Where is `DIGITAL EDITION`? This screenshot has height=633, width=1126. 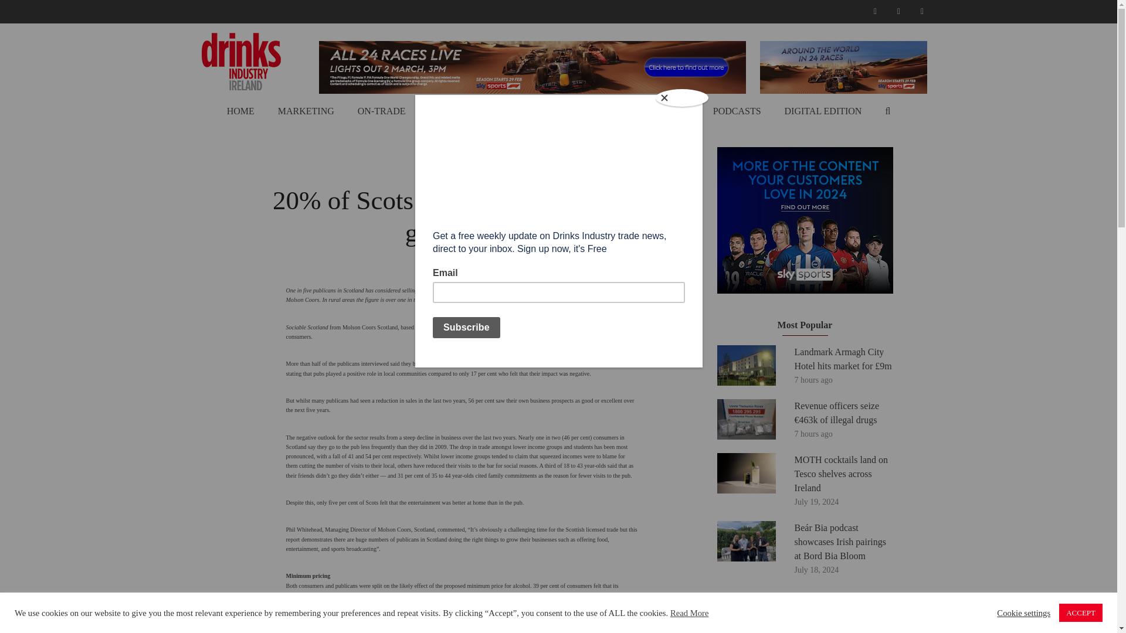
DIGITAL EDITION is located at coordinates (823, 111).